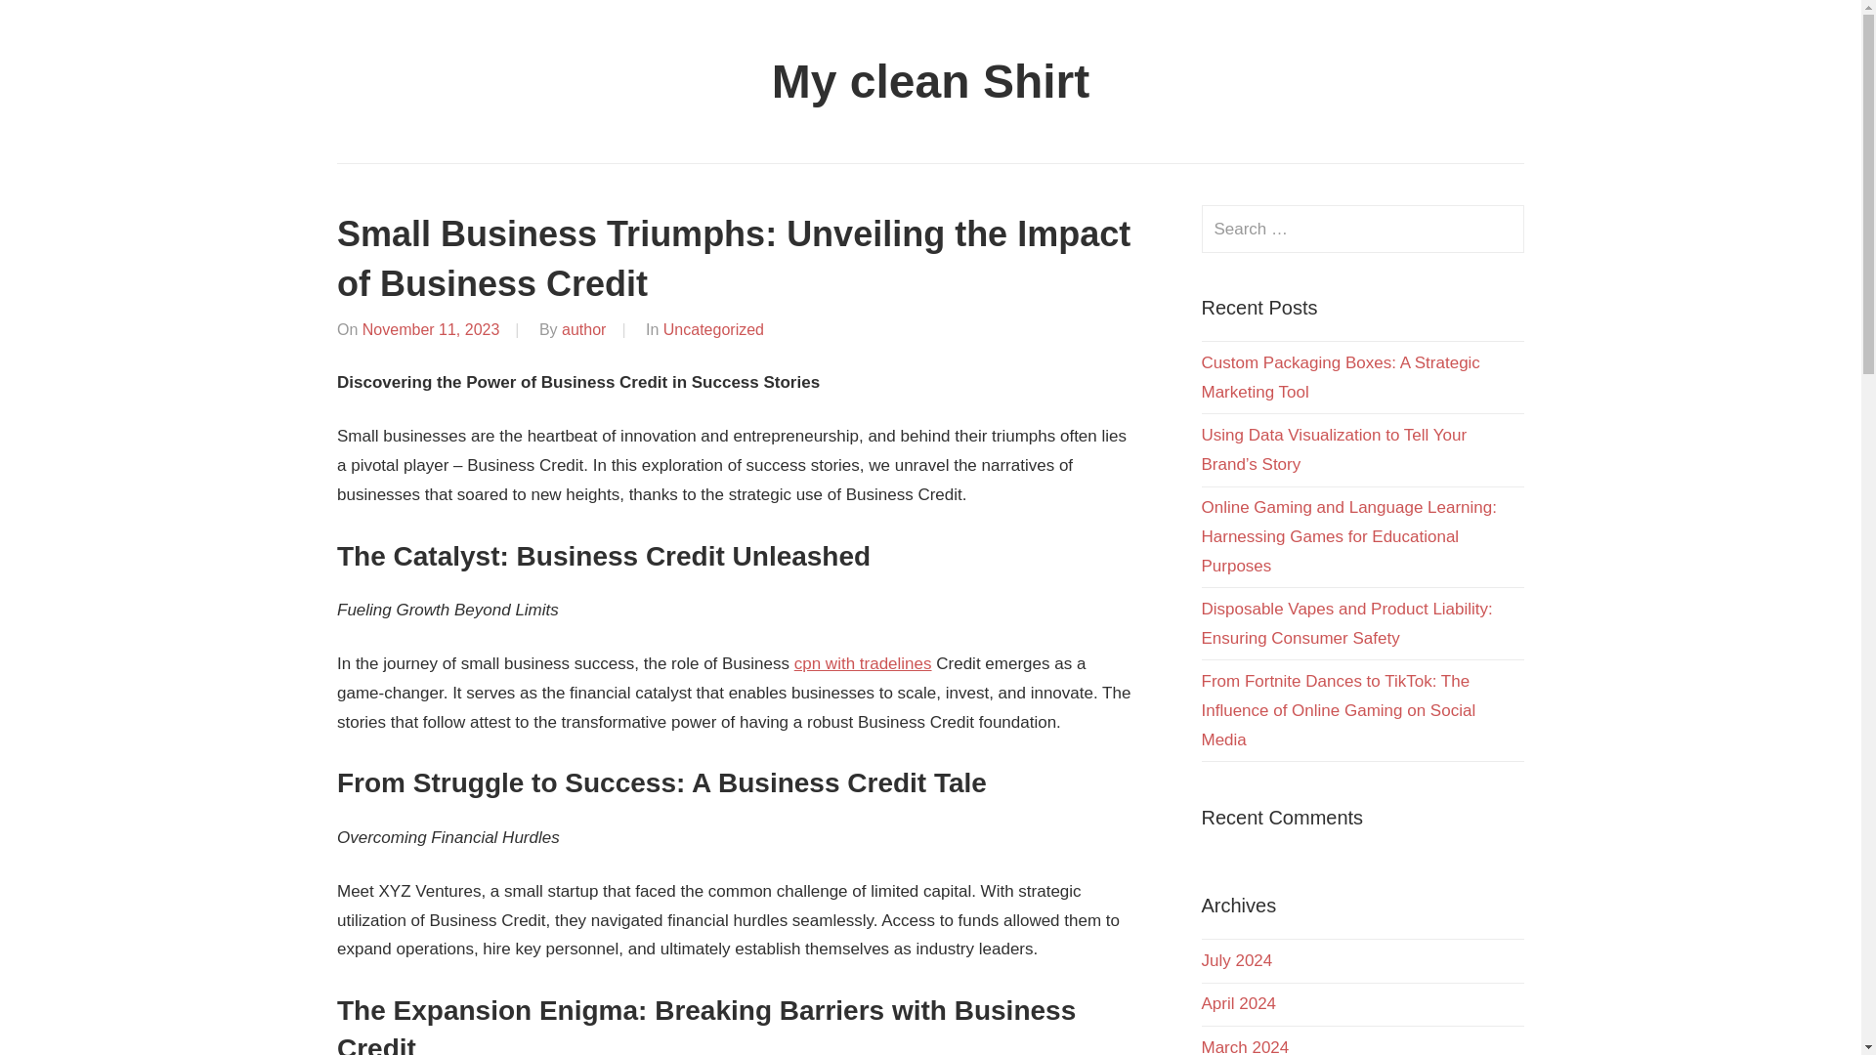  What do you see at coordinates (863, 663) in the screenshot?
I see `cpn with tradelines` at bounding box center [863, 663].